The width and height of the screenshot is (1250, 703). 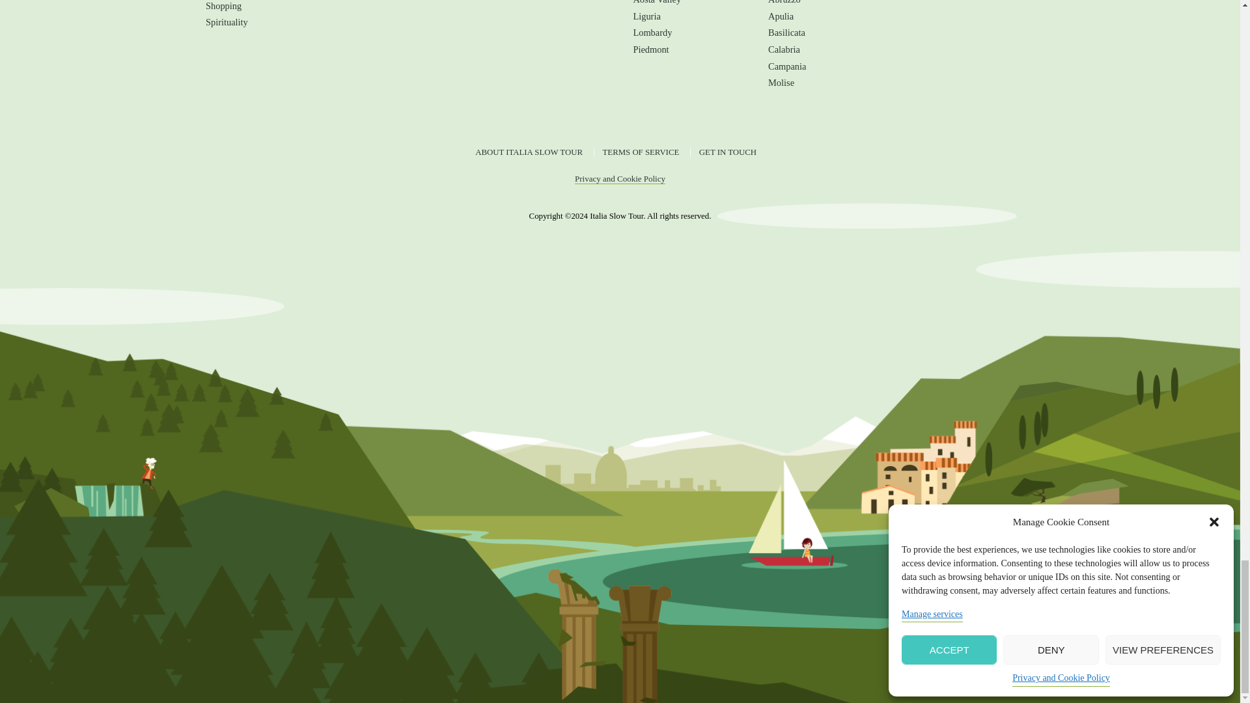 What do you see at coordinates (949, 650) in the screenshot?
I see `ACCEPT` at bounding box center [949, 650].